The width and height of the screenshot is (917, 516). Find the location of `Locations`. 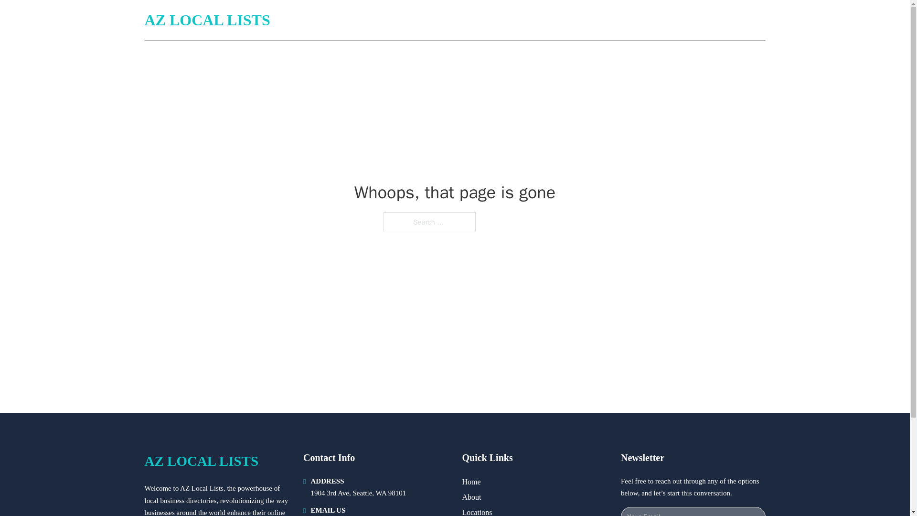

Locations is located at coordinates (477, 511).